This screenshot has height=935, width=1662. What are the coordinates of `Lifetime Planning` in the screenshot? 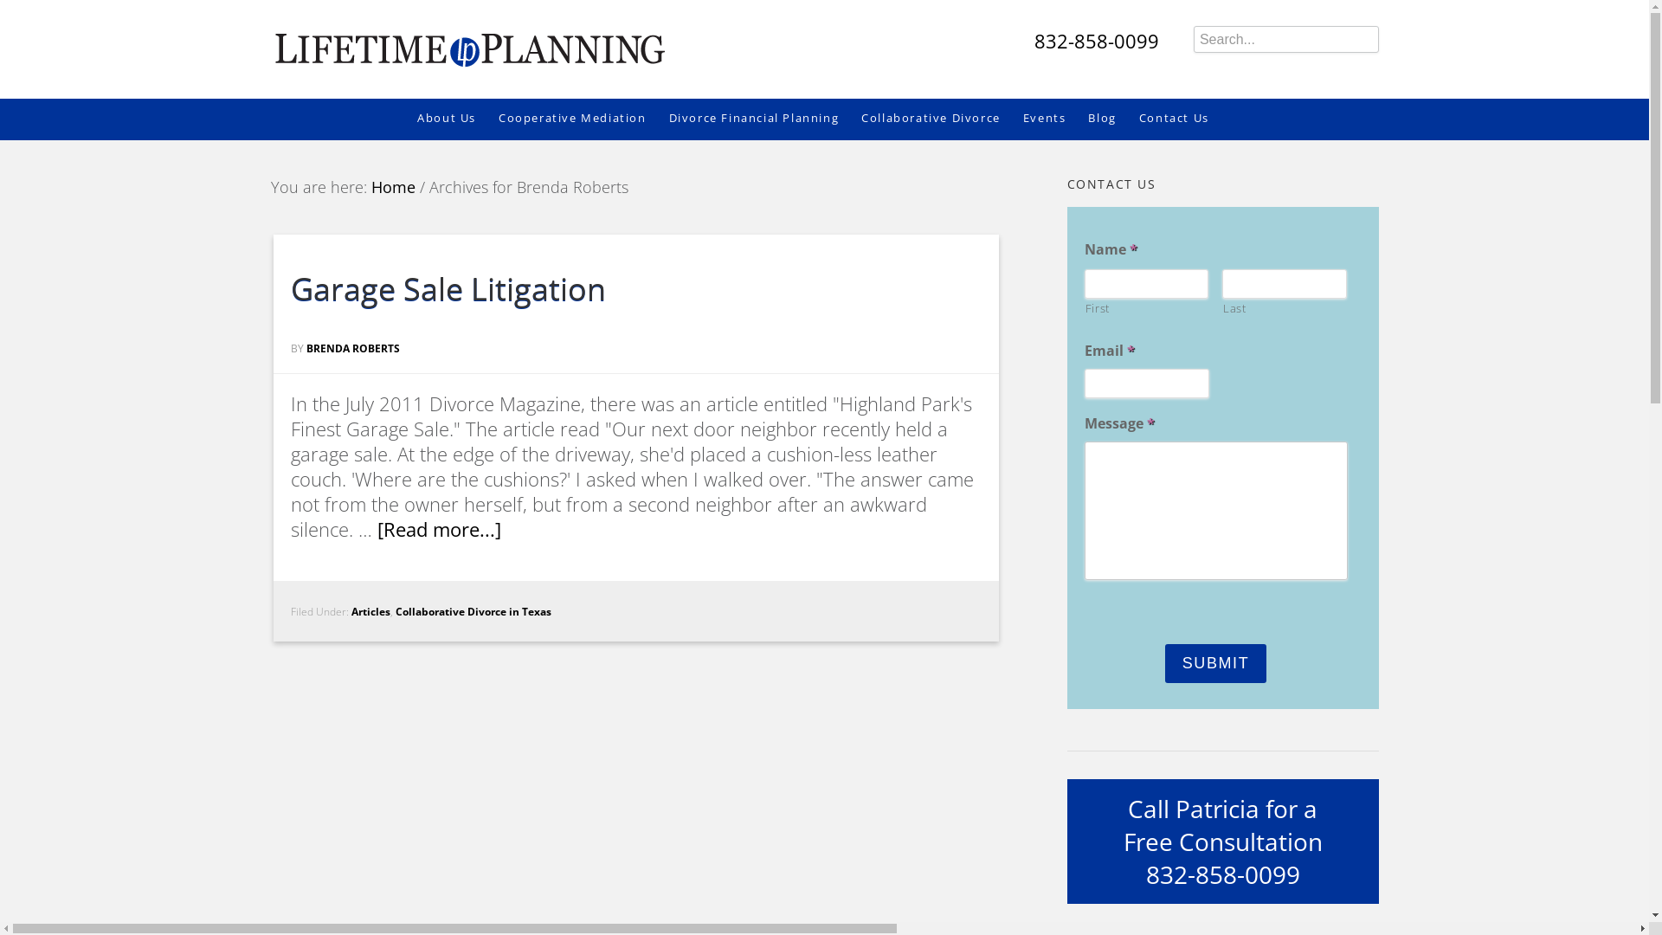 It's located at (467, 43).